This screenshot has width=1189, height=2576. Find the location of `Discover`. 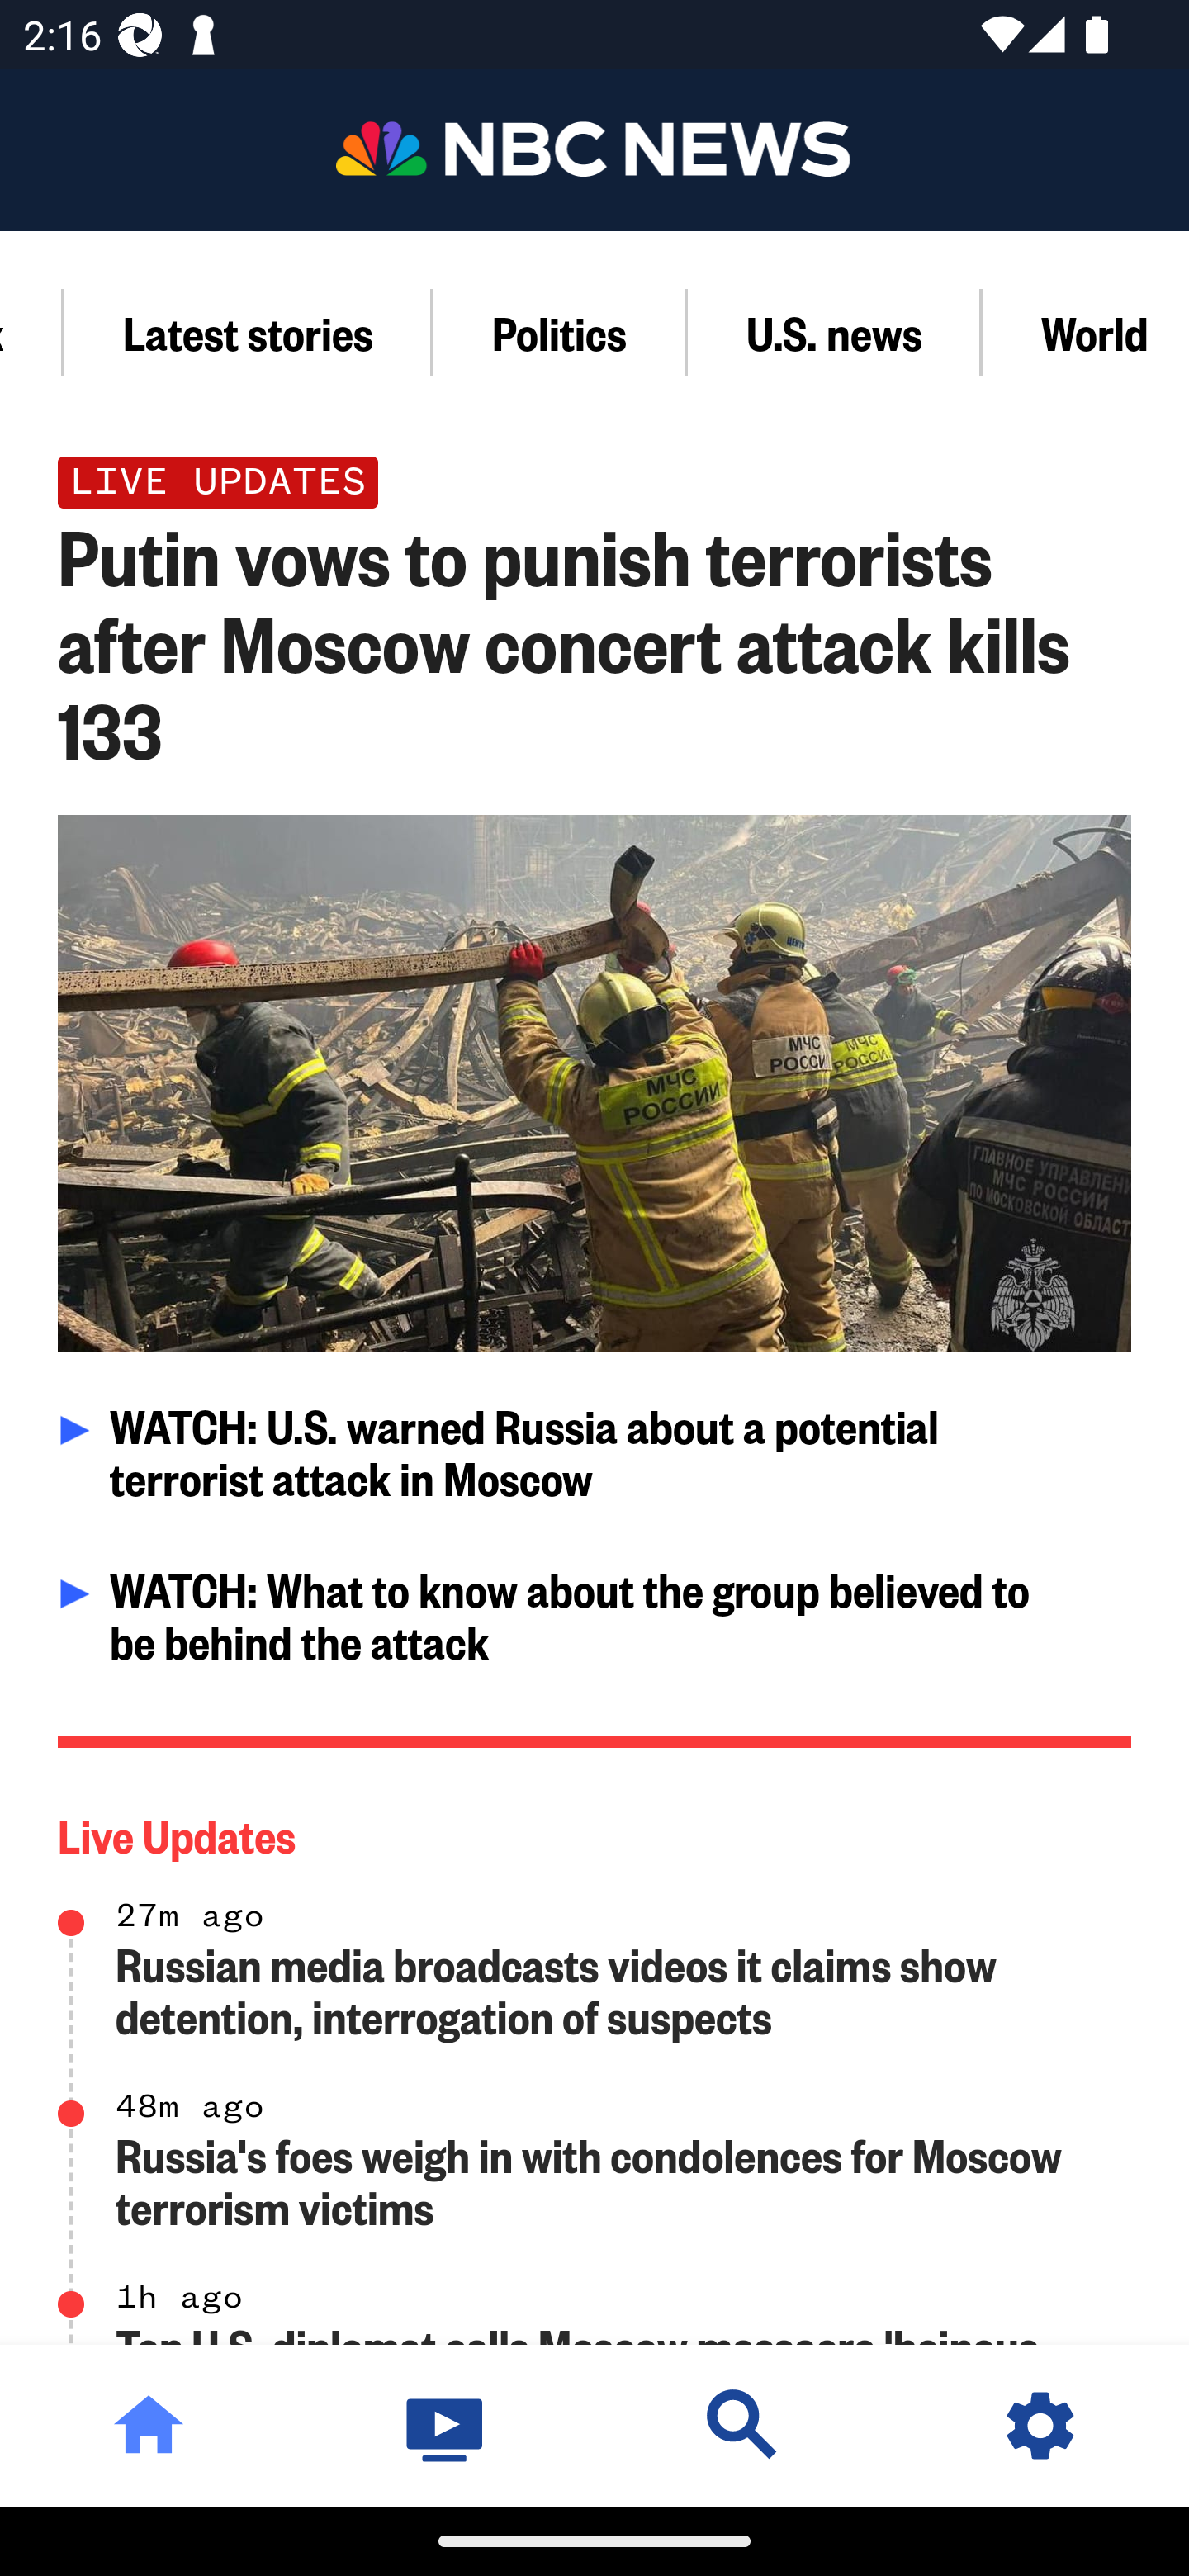

Discover is located at coordinates (743, 2425).